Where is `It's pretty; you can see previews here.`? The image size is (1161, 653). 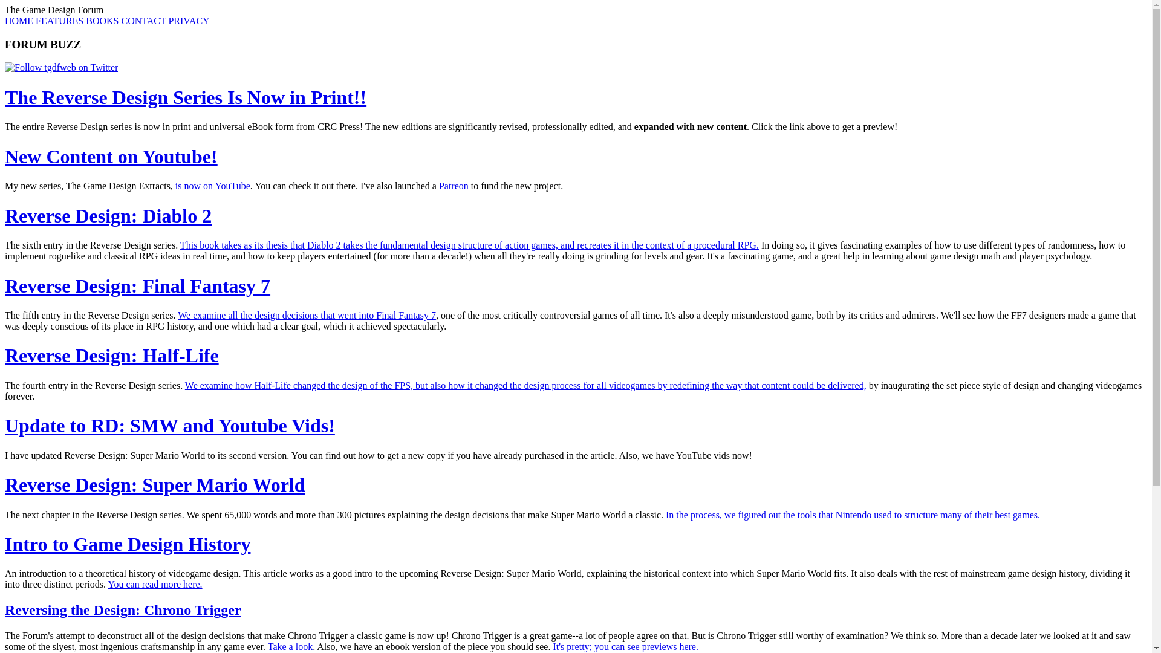 It's pretty; you can see previews here. is located at coordinates (625, 646).